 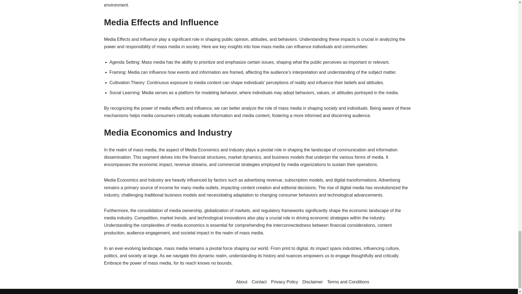 What do you see at coordinates (109, 293) in the screenshot?
I see `Neve` at bounding box center [109, 293].